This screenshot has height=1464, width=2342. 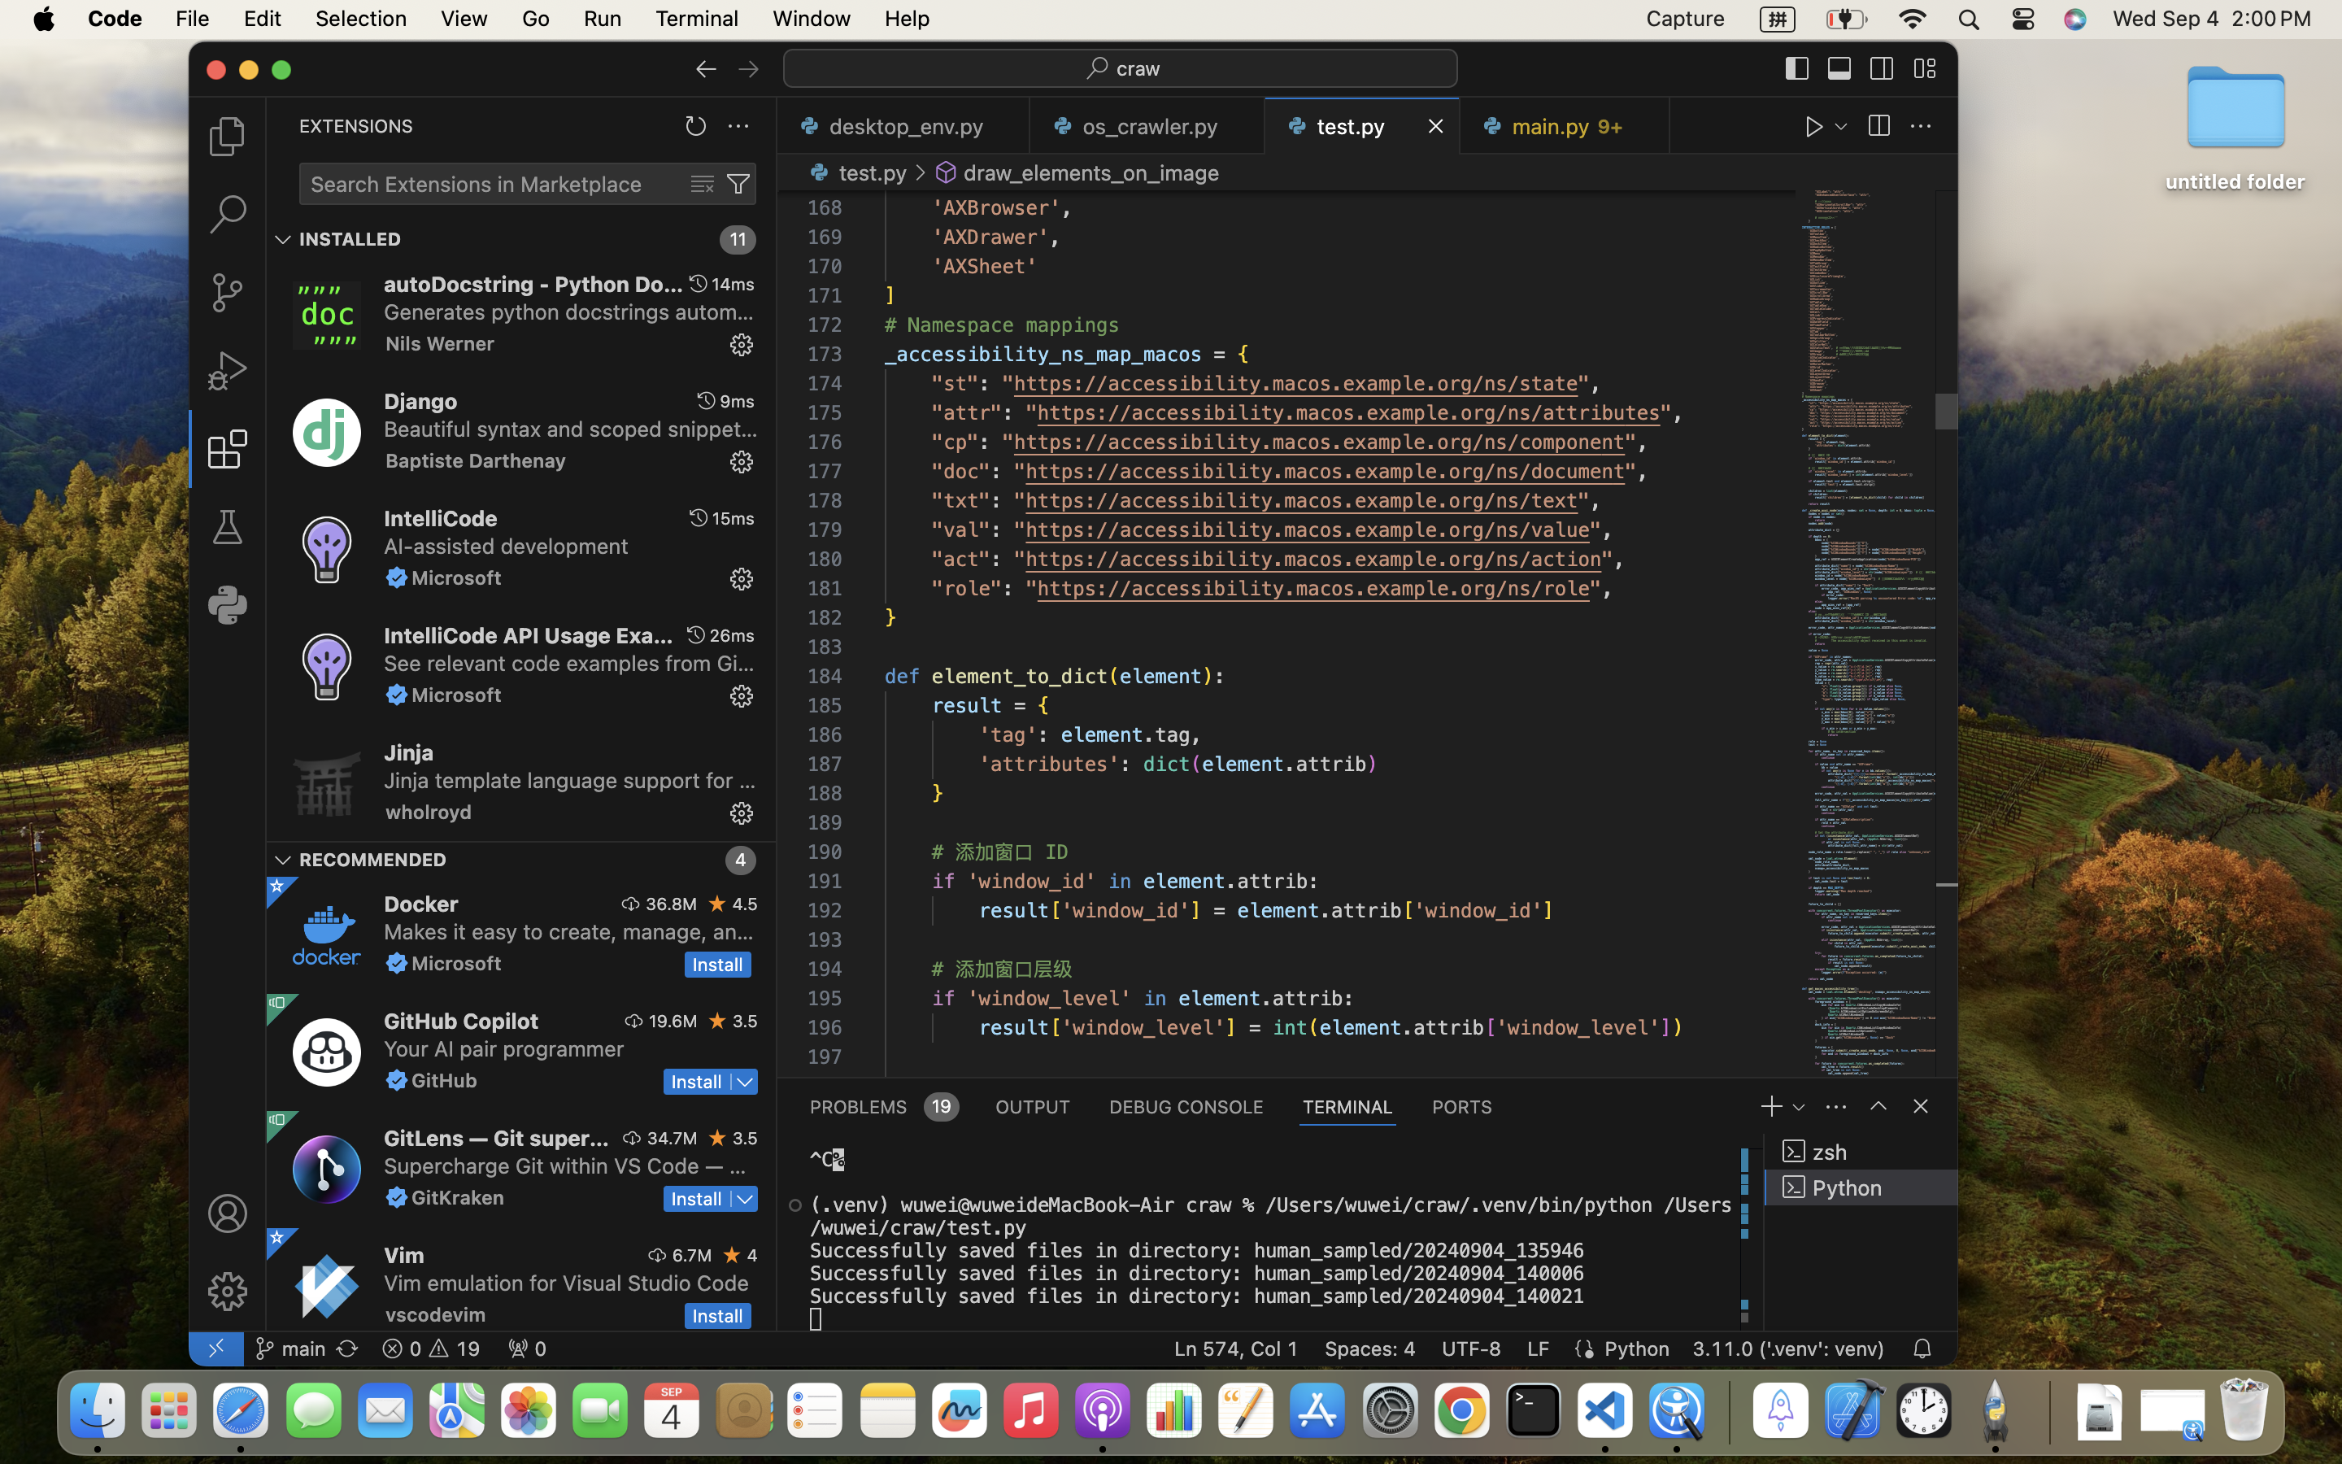 I want to click on 0 , so click(x=228, y=215).